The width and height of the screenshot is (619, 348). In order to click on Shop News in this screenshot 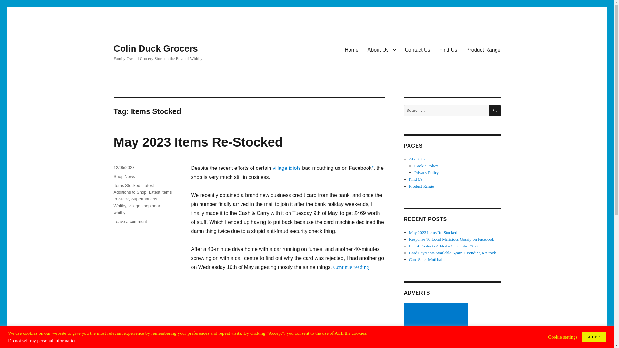, I will do `click(142, 195)`.